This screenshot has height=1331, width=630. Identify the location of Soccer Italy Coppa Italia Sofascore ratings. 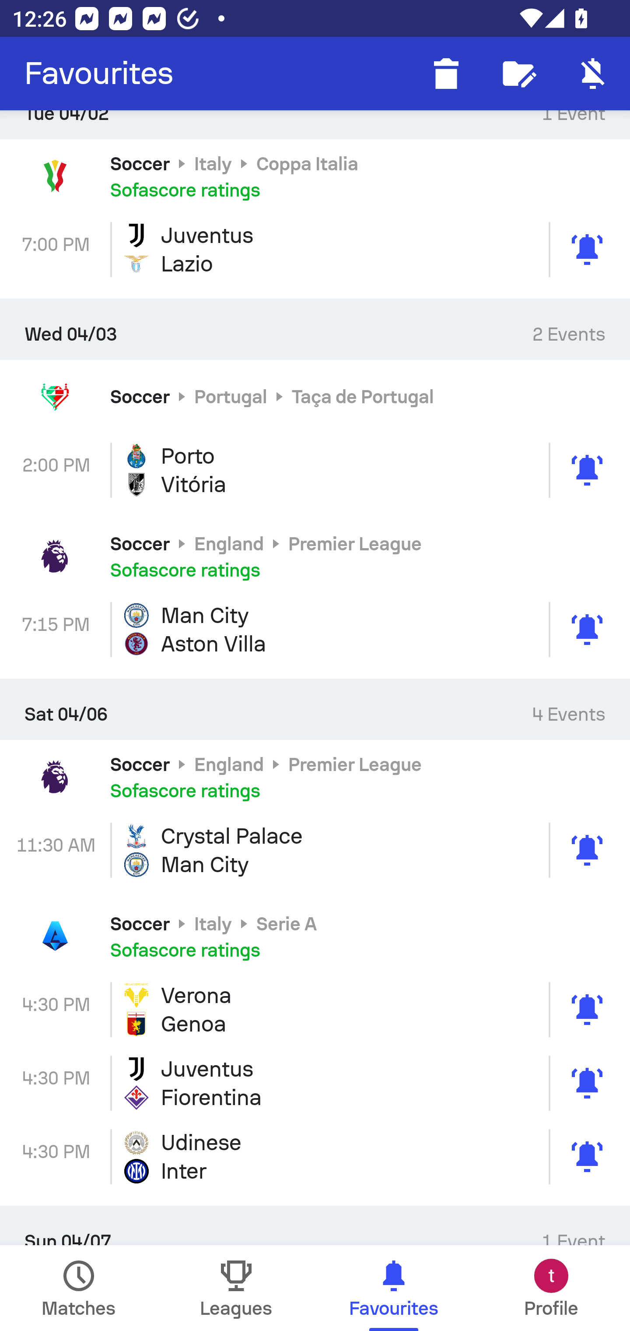
(315, 176).